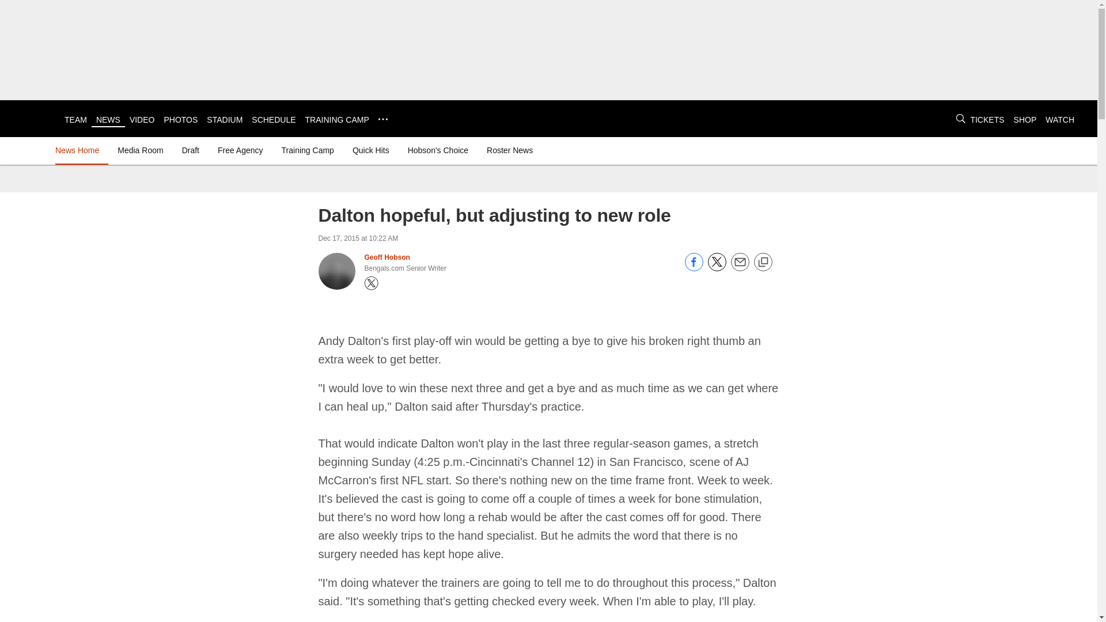 The height and width of the screenshot is (622, 1106). I want to click on TICKETS, so click(987, 120).